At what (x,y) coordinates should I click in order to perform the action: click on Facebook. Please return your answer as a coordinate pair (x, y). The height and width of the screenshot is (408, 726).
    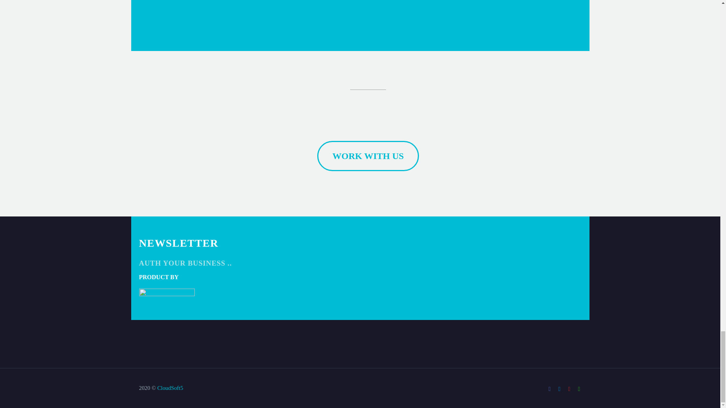
    Looking at the image, I should click on (549, 389).